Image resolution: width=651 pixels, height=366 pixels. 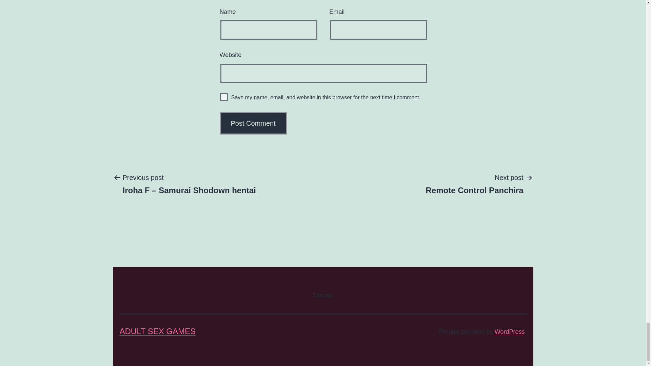 What do you see at coordinates (253, 123) in the screenshot?
I see `Post Comment` at bounding box center [253, 123].